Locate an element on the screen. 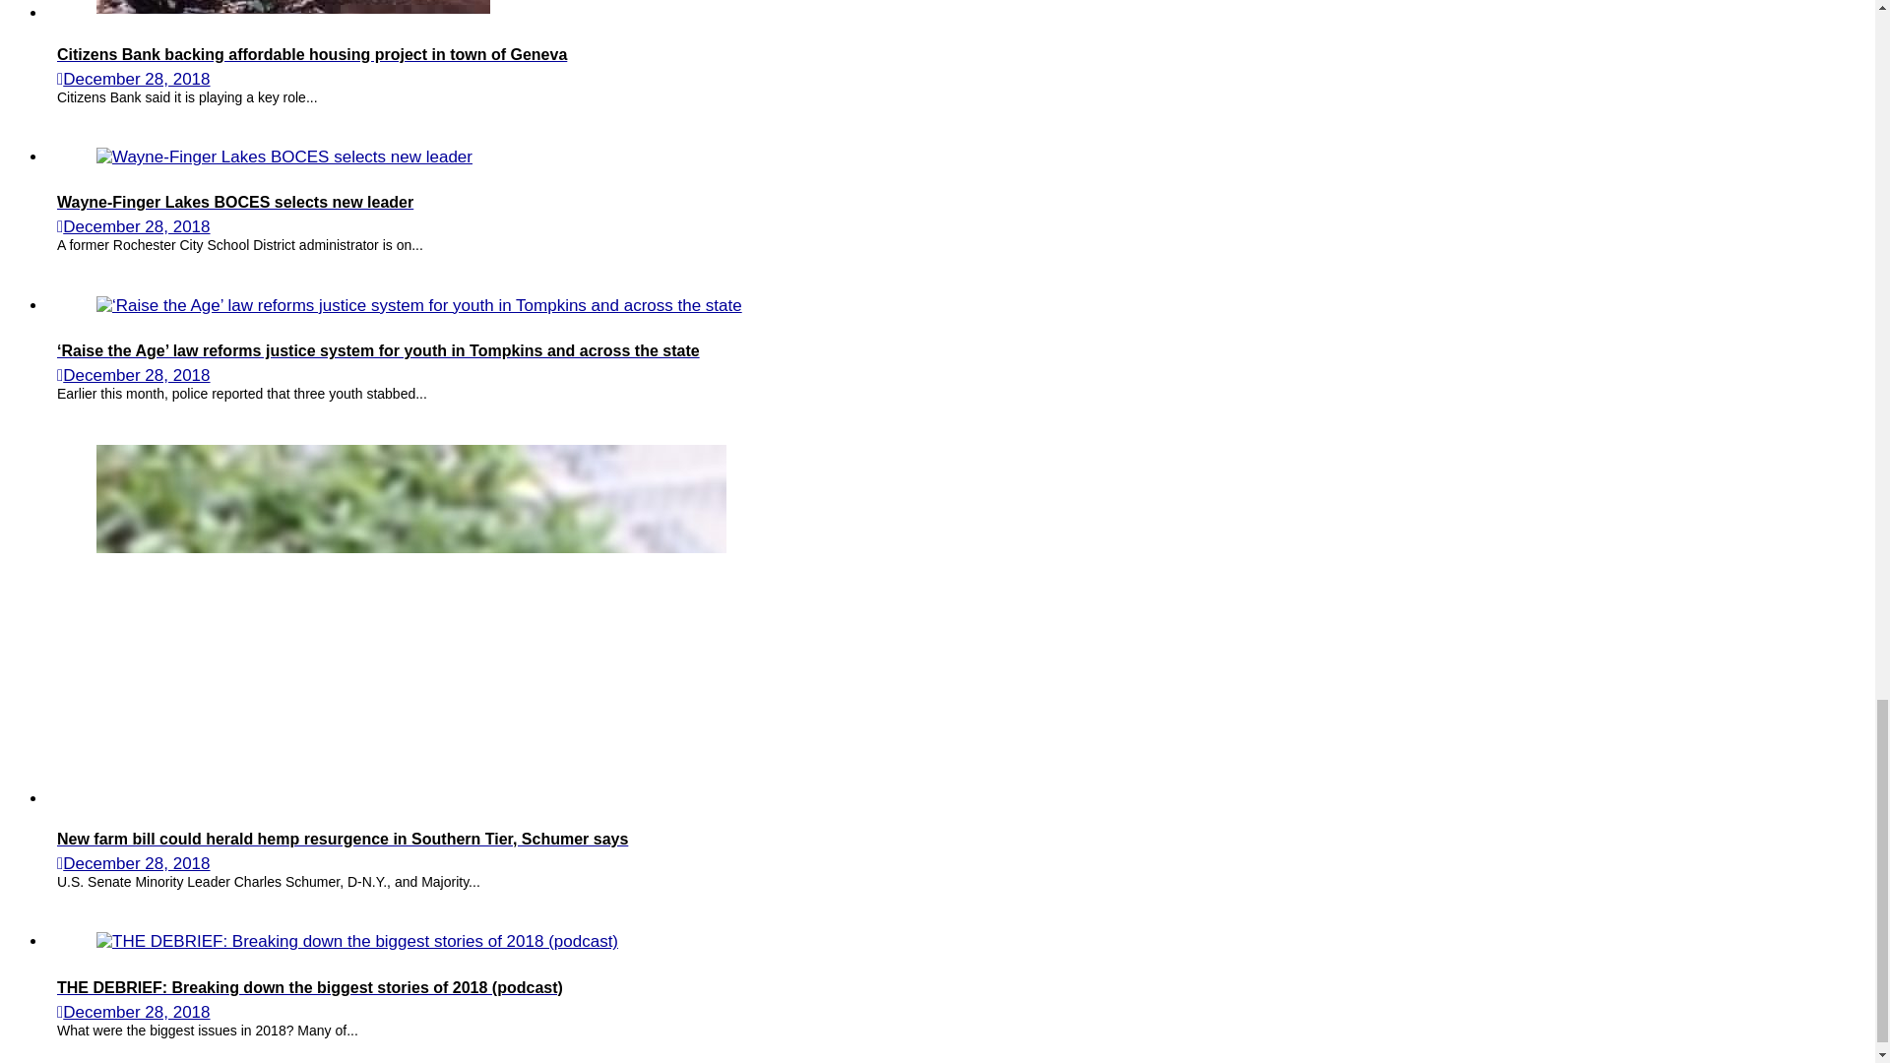 The width and height of the screenshot is (1890, 1063). December 28, 2018 is located at coordinates (136, 79).